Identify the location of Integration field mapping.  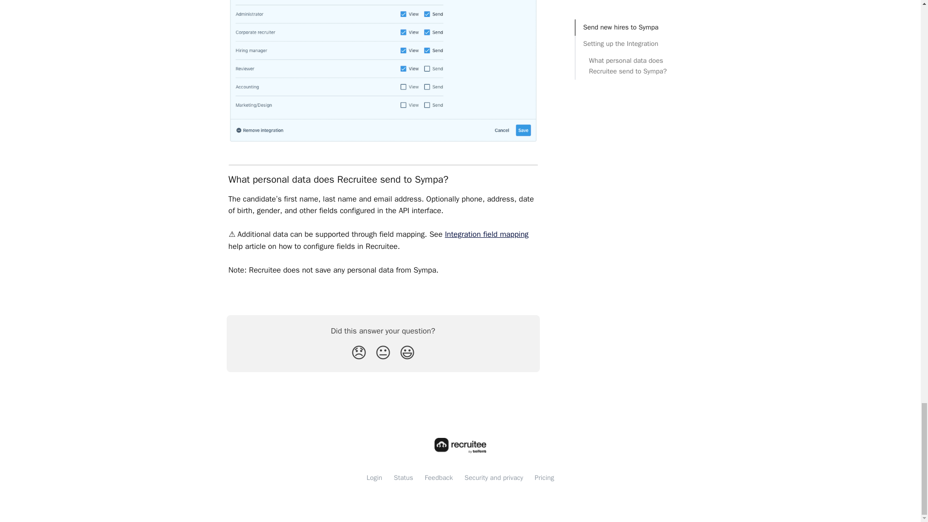
(486, 234).